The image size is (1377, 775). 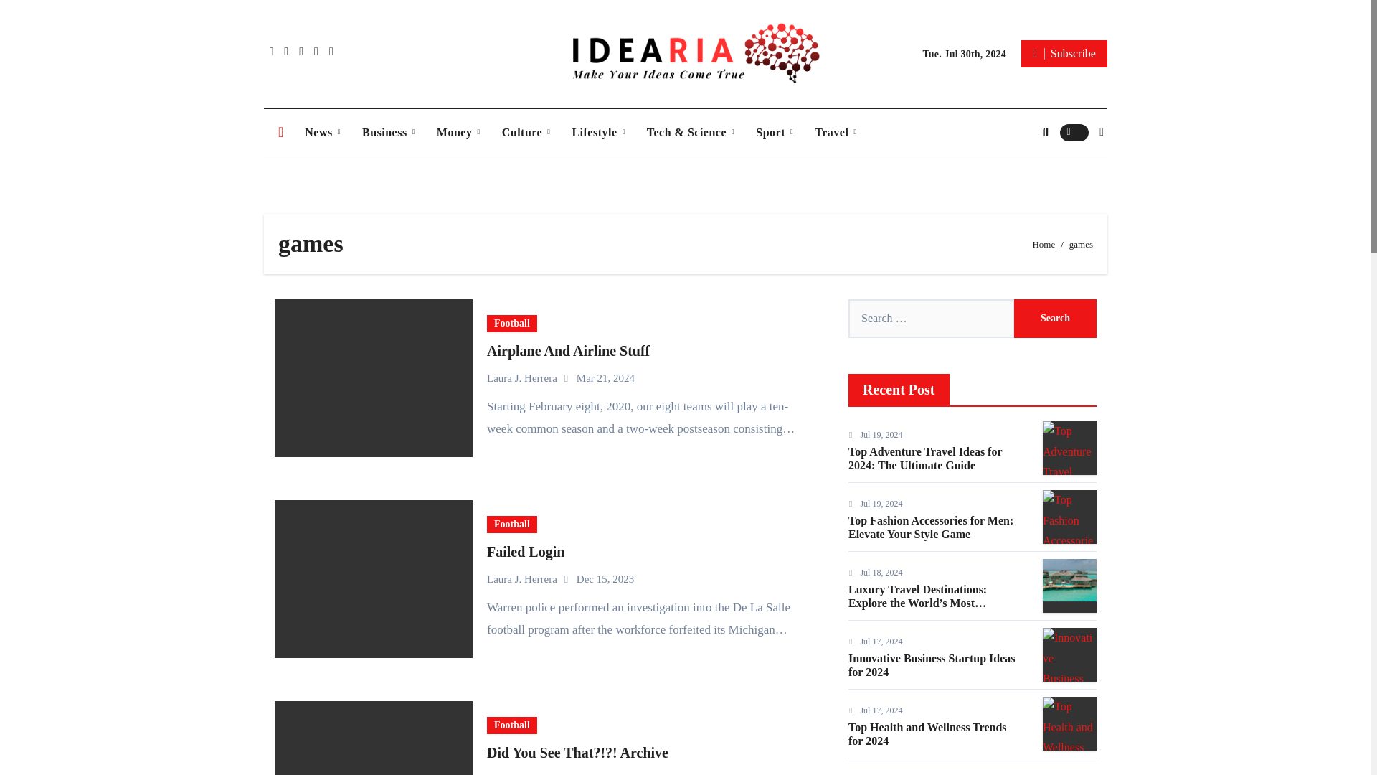 What do you see at coordinates (323, 132) in the screenshot?
I see `News` at bounding box center [323, 132].